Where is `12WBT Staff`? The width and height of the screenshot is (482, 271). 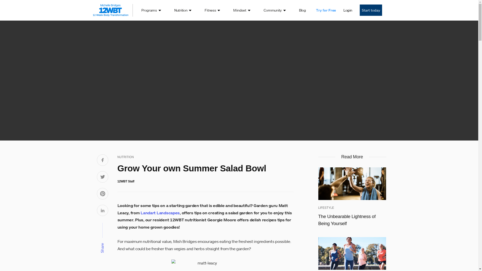 12WBT Staff is located at coordinates (126, 181).